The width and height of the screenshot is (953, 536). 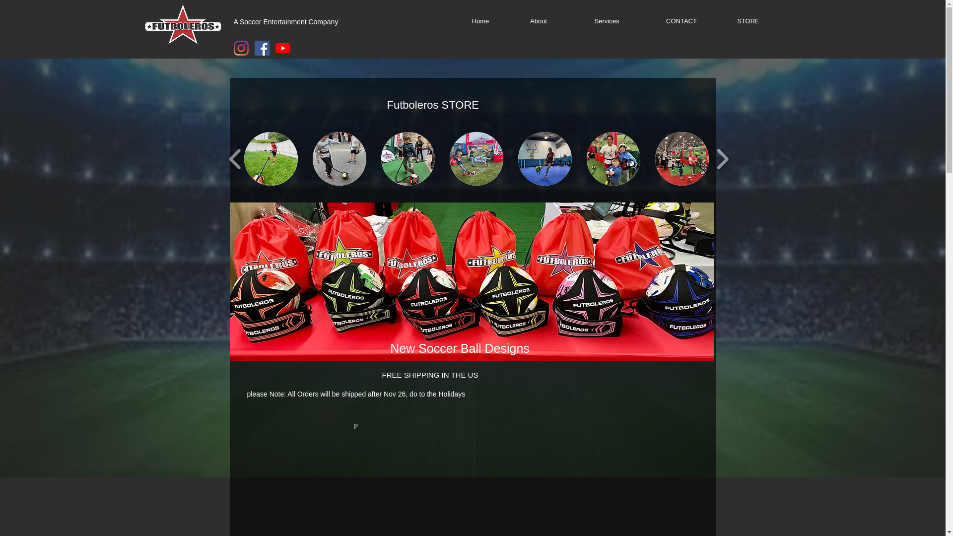 I want to click on Home, so click(x=480, y=21).